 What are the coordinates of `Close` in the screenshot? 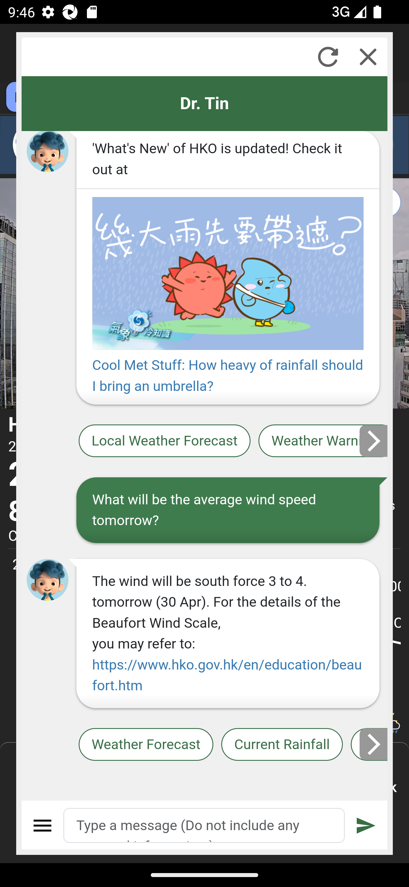 It's located at (368, 57).